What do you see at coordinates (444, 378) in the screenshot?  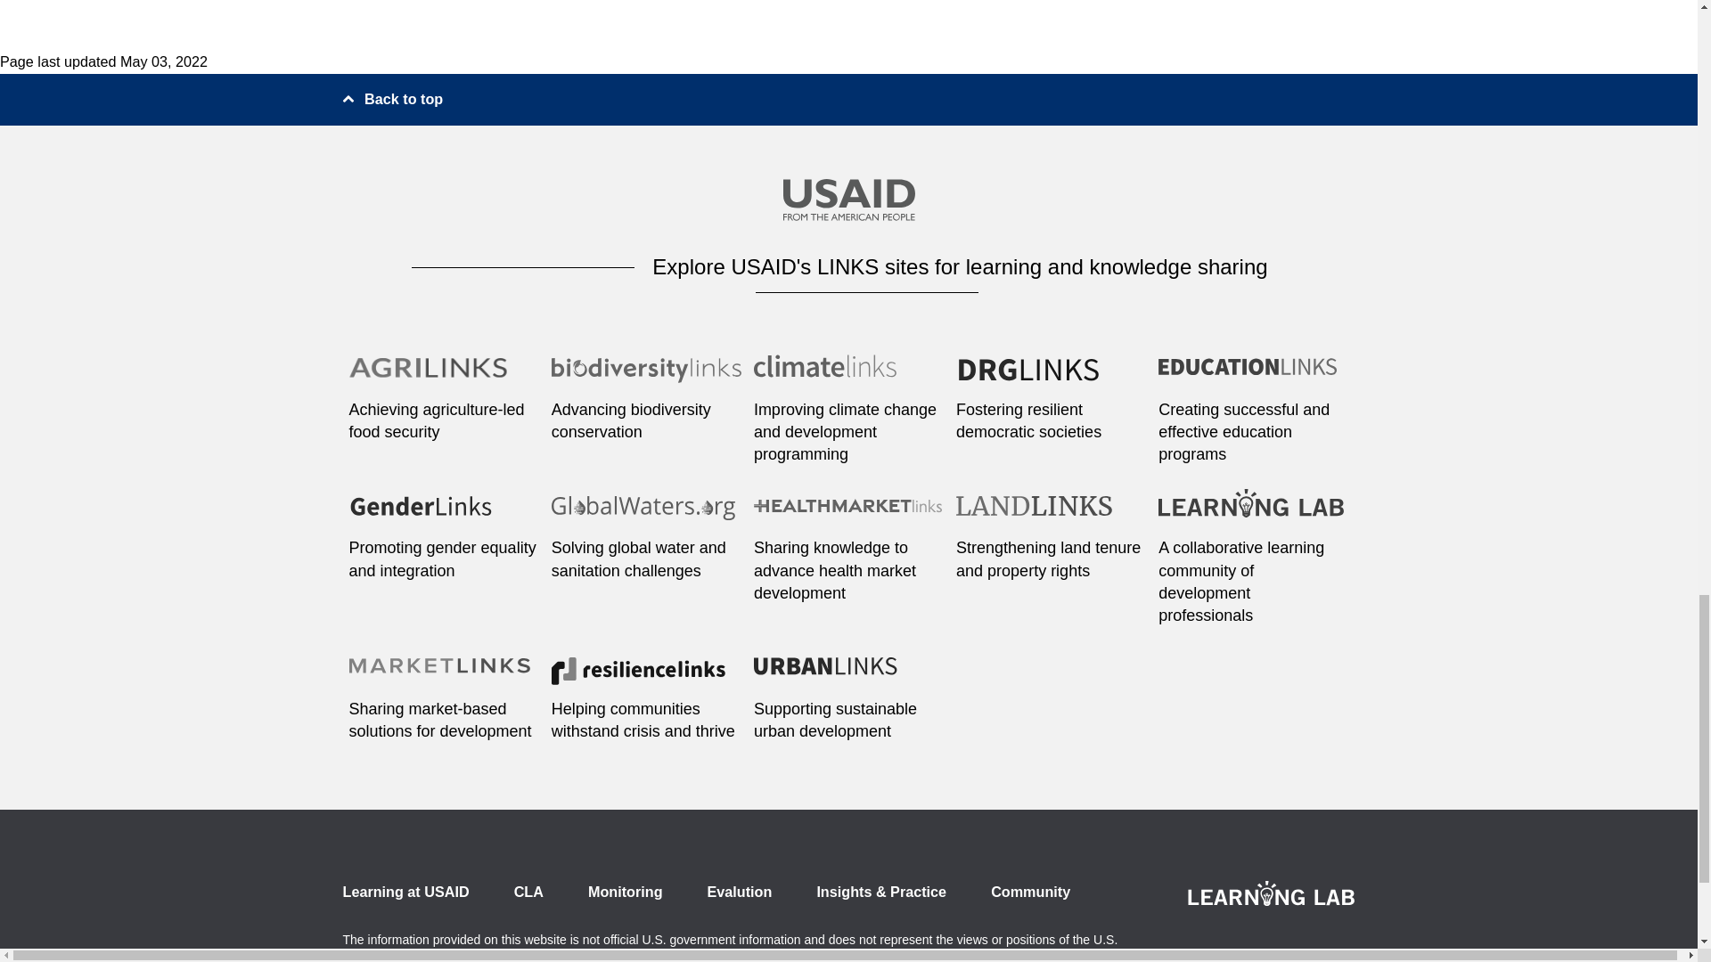 I see `Go to Agrilinks` at bounding box center [444, 378].